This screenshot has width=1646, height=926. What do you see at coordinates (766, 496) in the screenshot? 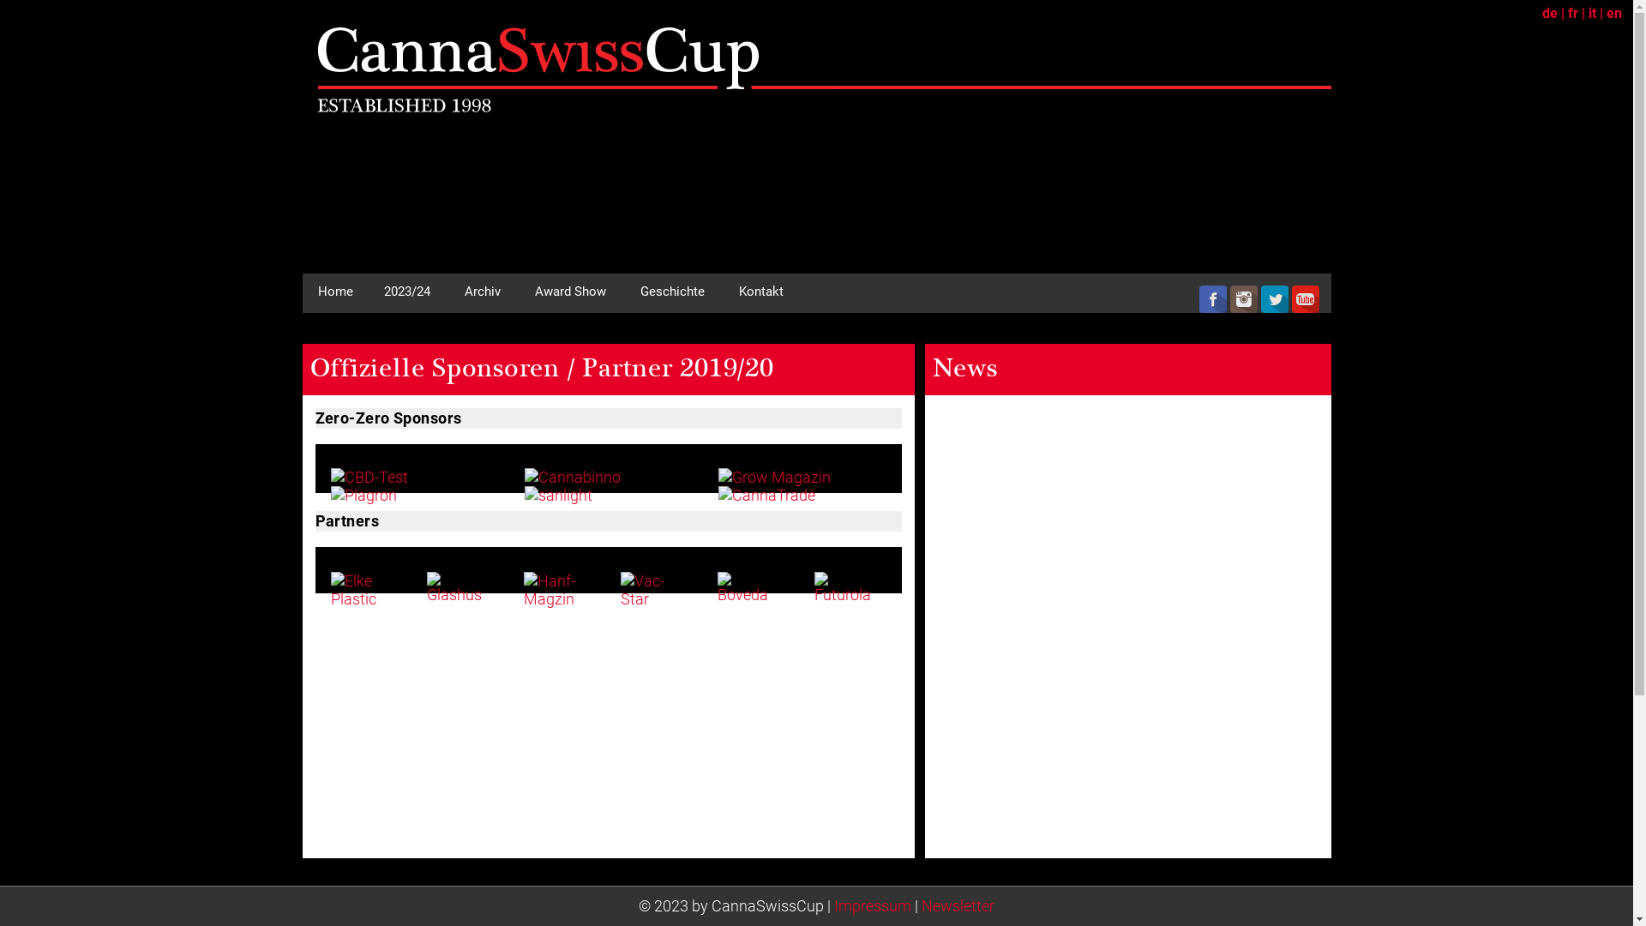
I see `CannaTrade` at bounding box center [766, 496].